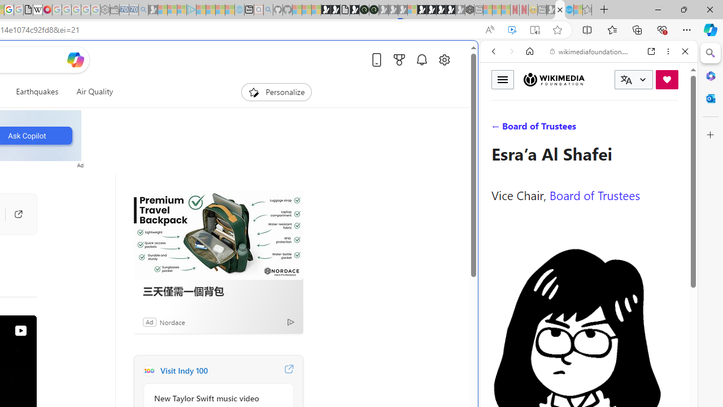  Describe the element at coordinates (560, 10) in the screenshot. I see `Earth has six continents not seven, radical new study claims` at that location.